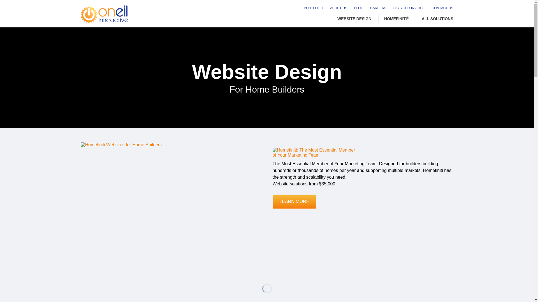 This screenshot has width=538, height=302. Describe the element at coordinates (406, 8) in the screenshot. I see `PAY YOUR INVOICE` at that location.